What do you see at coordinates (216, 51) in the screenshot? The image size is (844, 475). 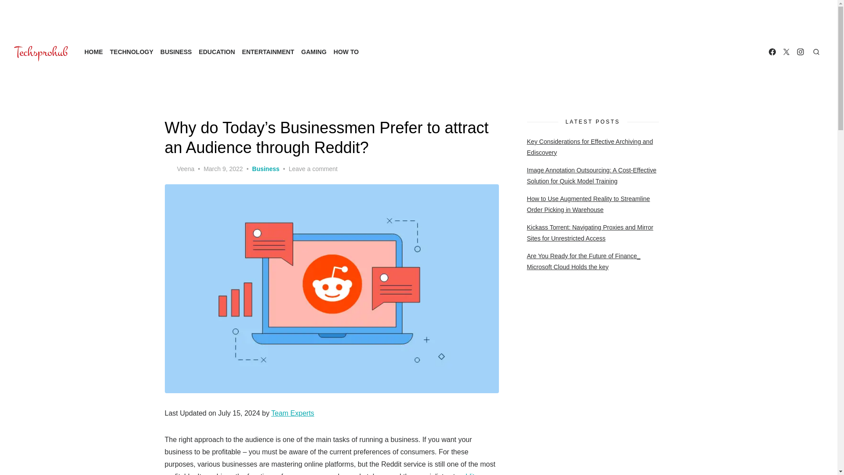 I see `EDUCATION` at bounding box center [216, 51].